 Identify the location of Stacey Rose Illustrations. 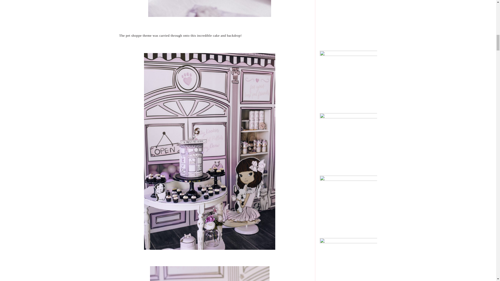
(348, 141).